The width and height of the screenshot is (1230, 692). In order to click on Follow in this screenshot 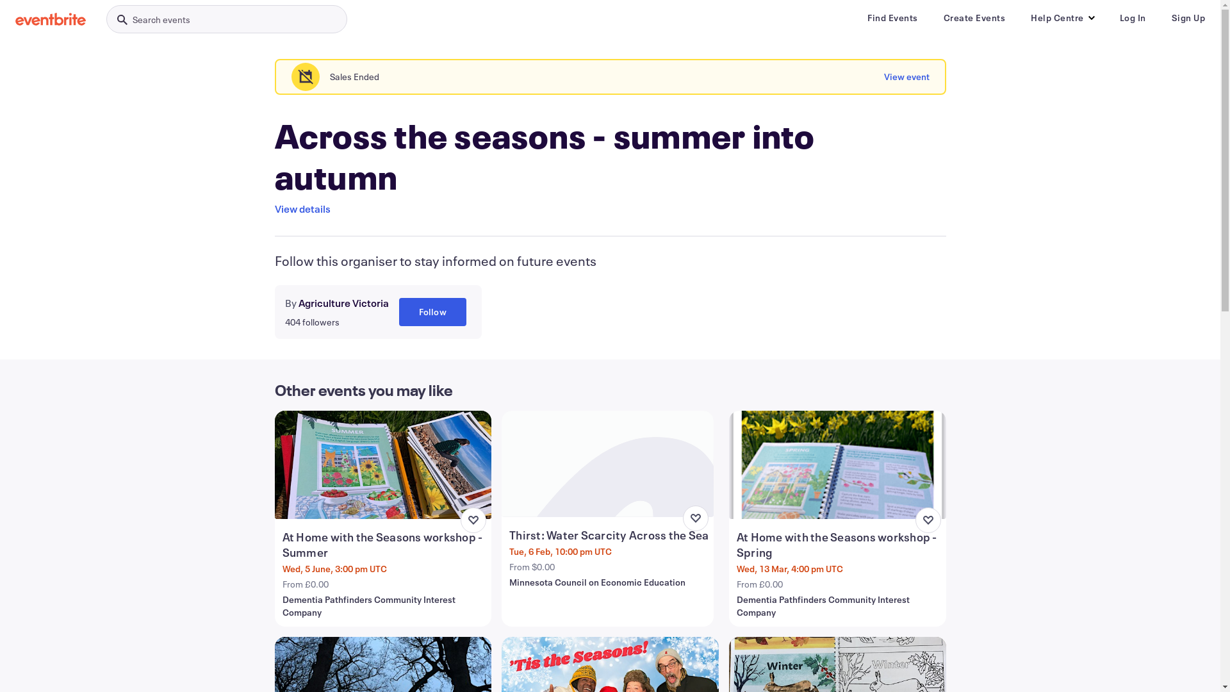, I will do `click(432, 311)`.